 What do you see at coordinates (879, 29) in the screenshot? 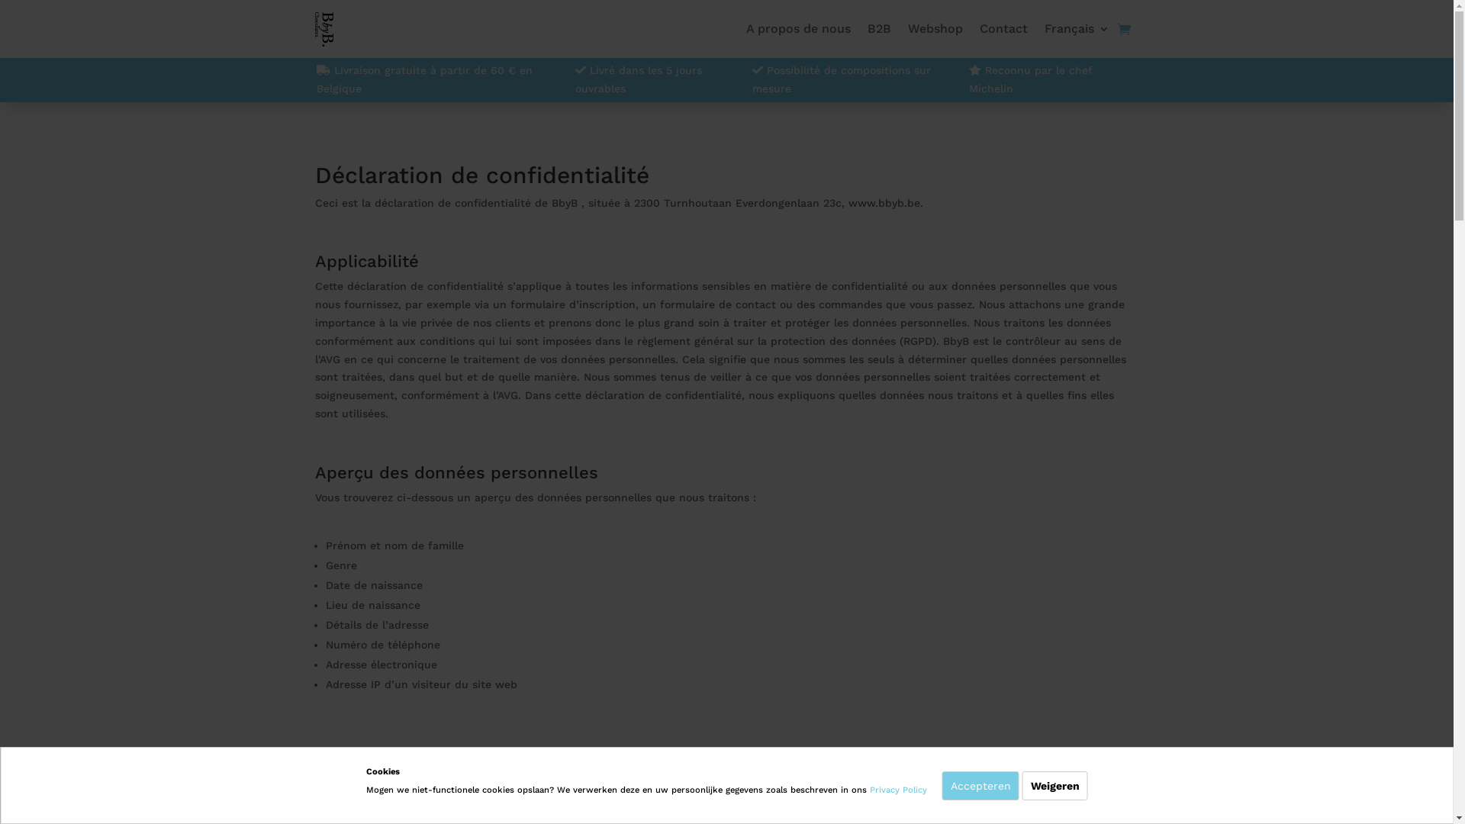
I see `B2B` at bounding box center [879, 29].